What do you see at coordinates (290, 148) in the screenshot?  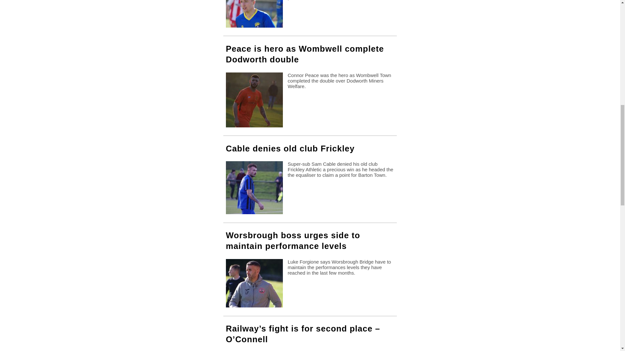 I see `Cable denies old club Frickley` at bounding box center [290, 148].